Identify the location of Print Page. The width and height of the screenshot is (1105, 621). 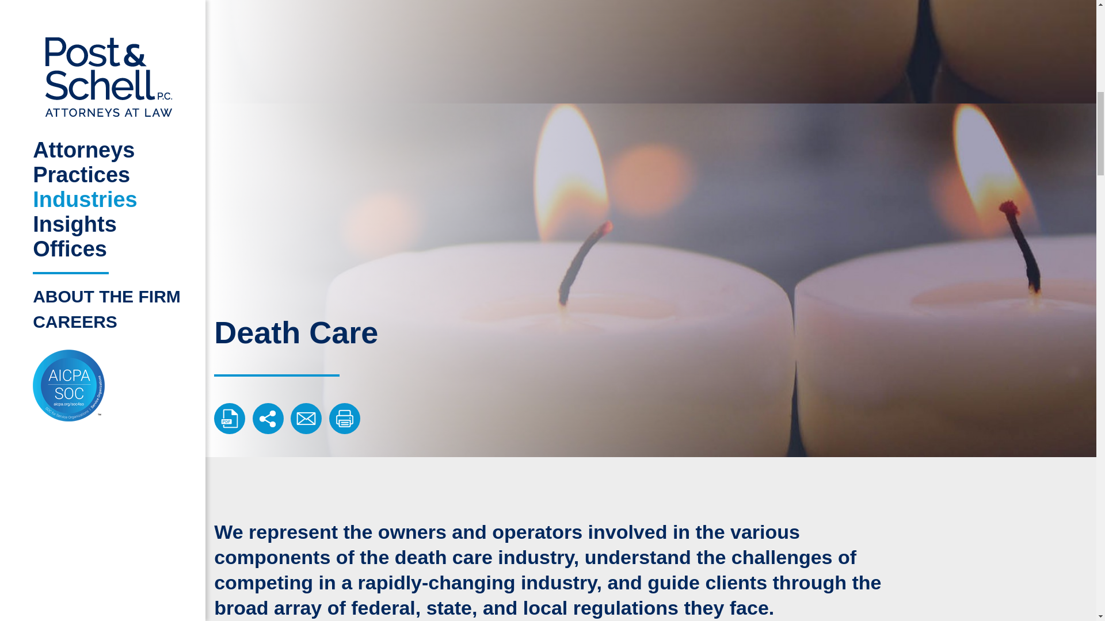
(344, 418).